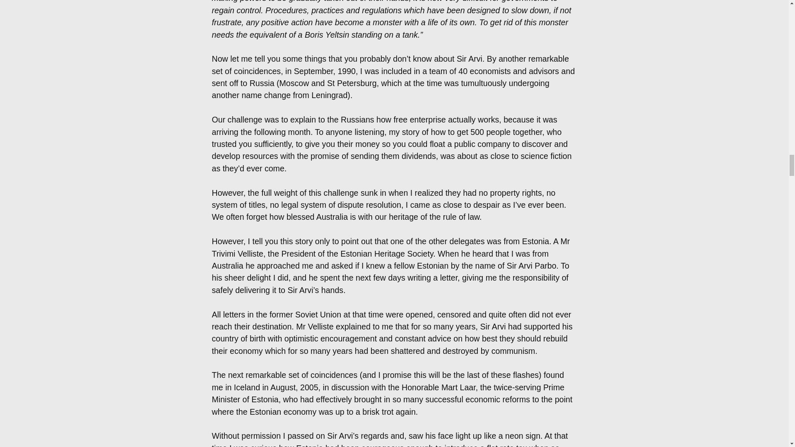  What do you see at coordinates (394, 438) in the screenshot?
I see `Page 8` at bounding box center [394, 438].